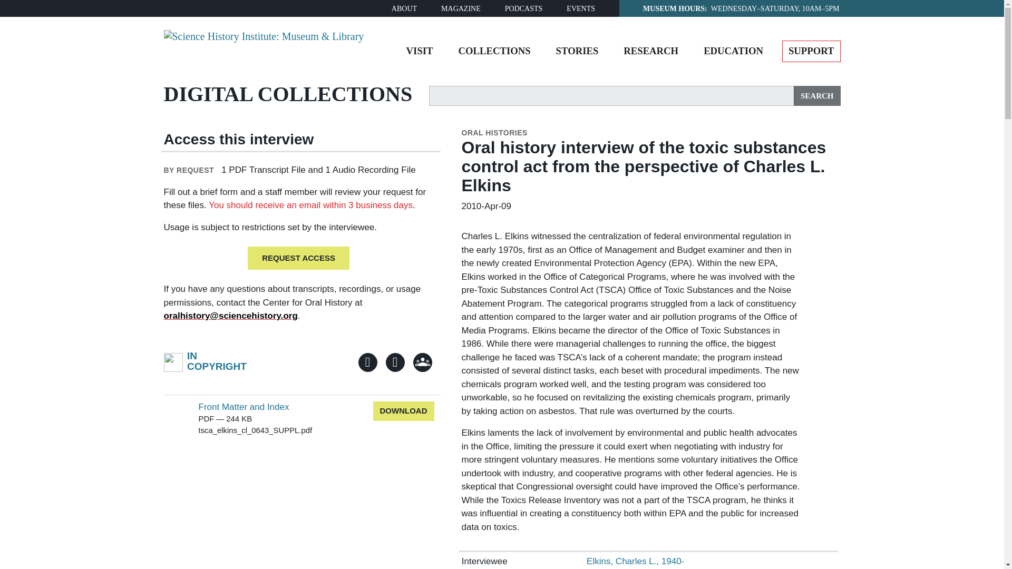 The image size is (1012, 569). I want to click on EVENTS, so click(581, 8).